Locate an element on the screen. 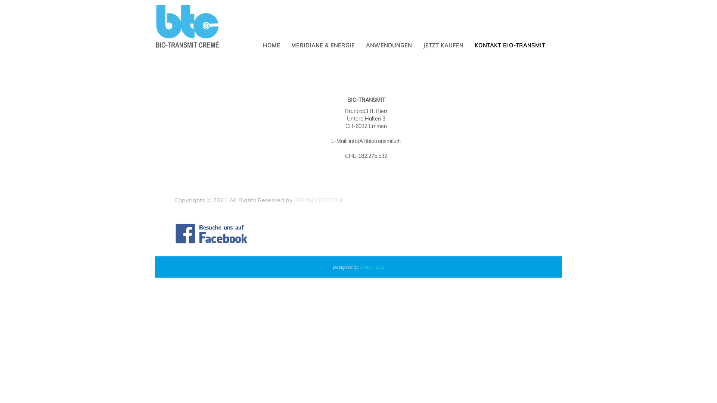 This screenshot has width=717, height=403. ANWENDUNGEN is located at coordinates (389, 46).